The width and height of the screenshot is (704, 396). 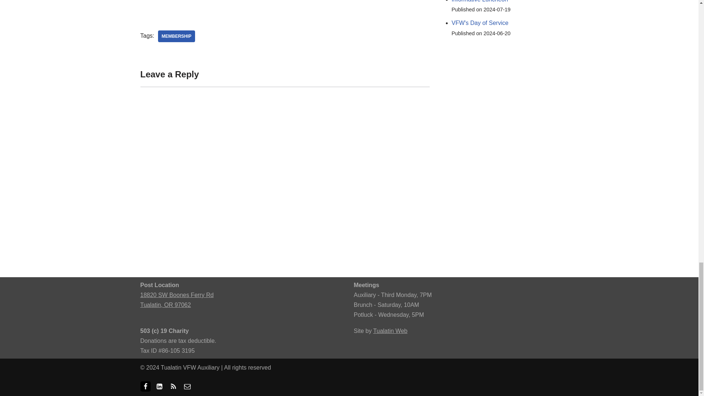 I want to click on membership, so click(x=176, y=36).